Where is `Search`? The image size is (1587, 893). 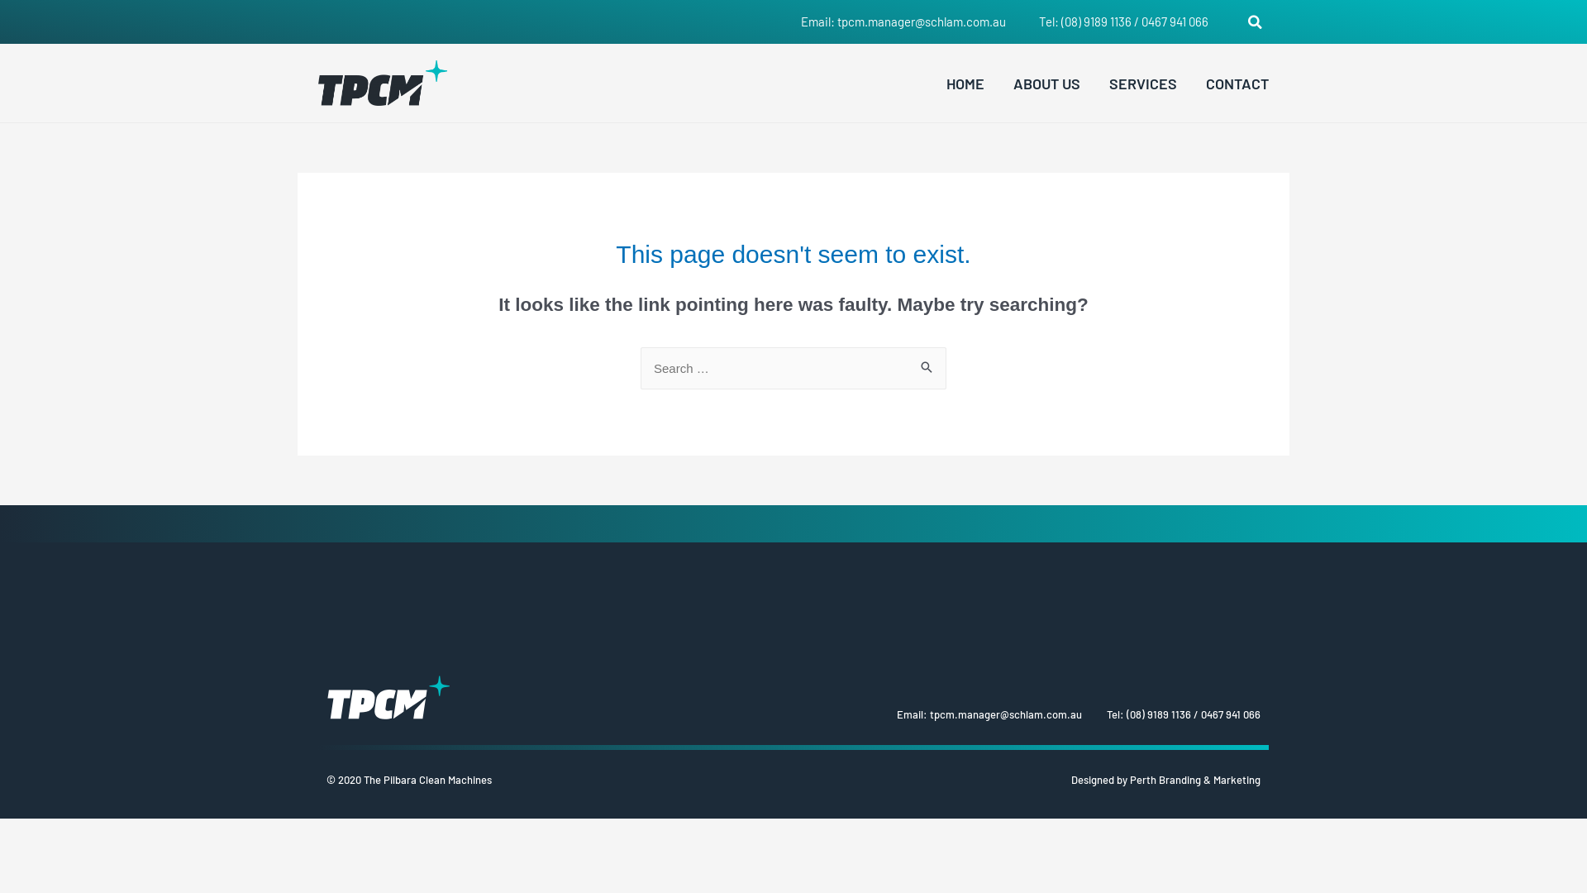
Search is located at coordinates (927, 370).